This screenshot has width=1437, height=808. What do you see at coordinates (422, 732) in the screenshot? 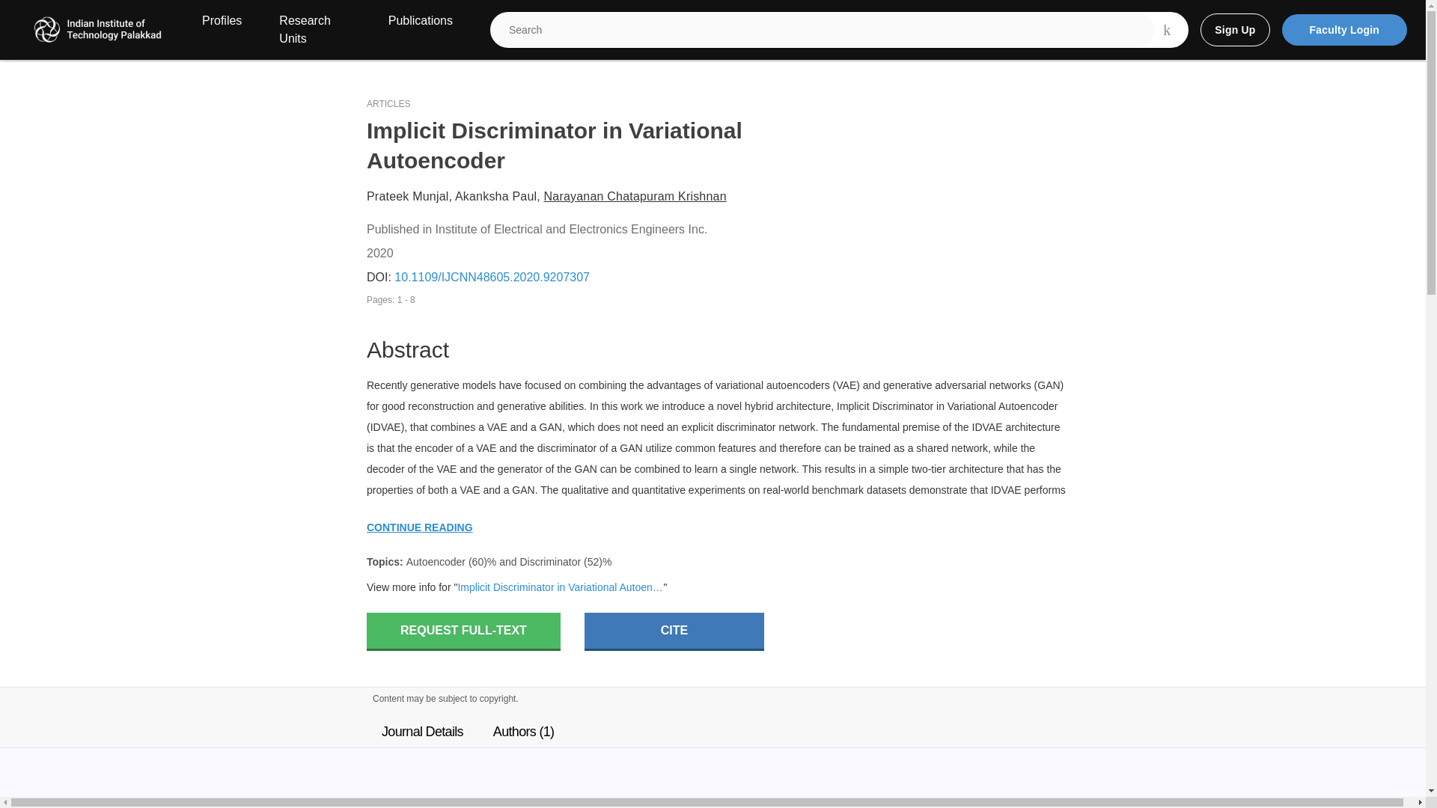
I see `Journal Details` at bounding box center [422, 732].